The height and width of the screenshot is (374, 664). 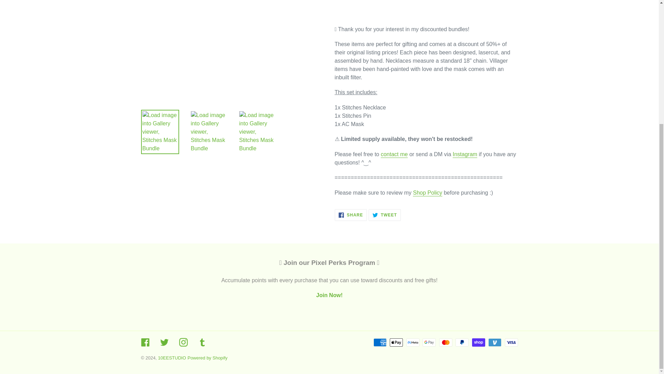 I want to click on contact me, so click(x=394, y=154).